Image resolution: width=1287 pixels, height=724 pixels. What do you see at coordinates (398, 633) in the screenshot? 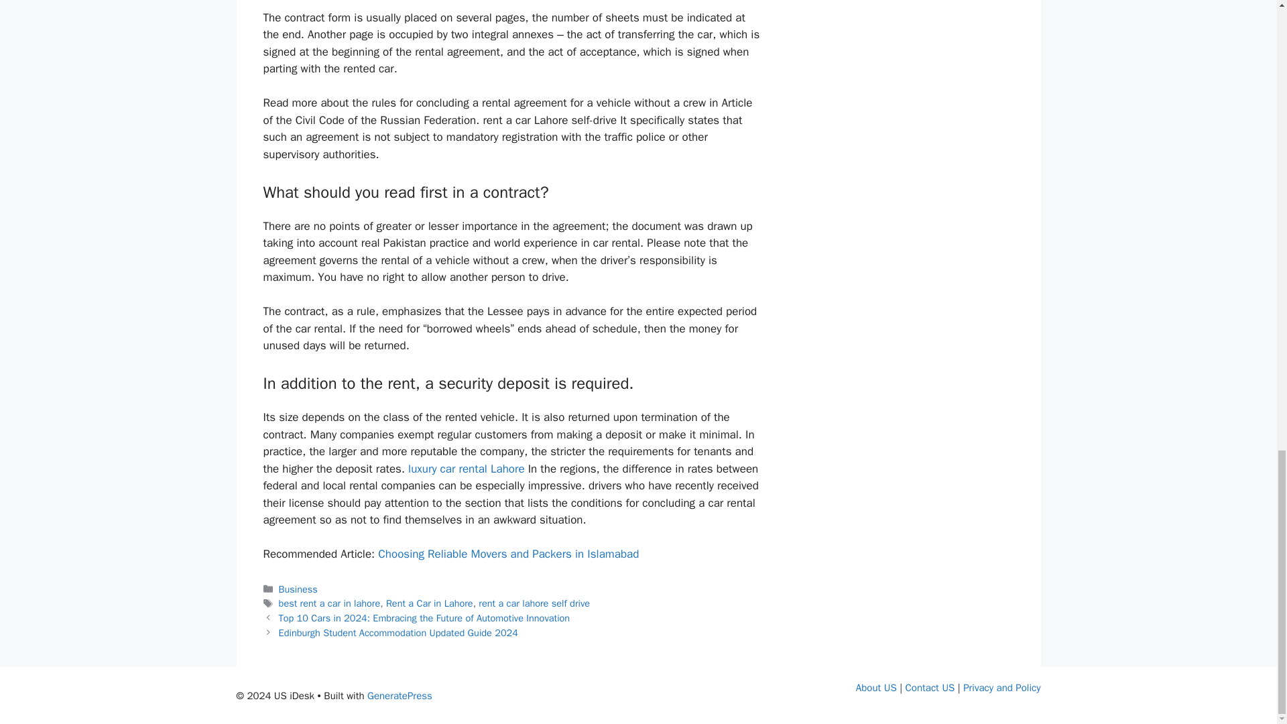
I see `Edinburgh Student Accommodation Updated Guide 2024` at bounding box center [398, 633].